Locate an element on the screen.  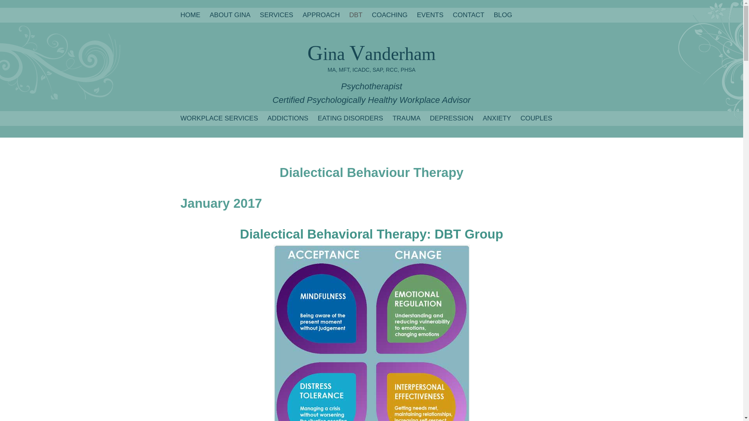
Events is located at coordinates (430, 15).